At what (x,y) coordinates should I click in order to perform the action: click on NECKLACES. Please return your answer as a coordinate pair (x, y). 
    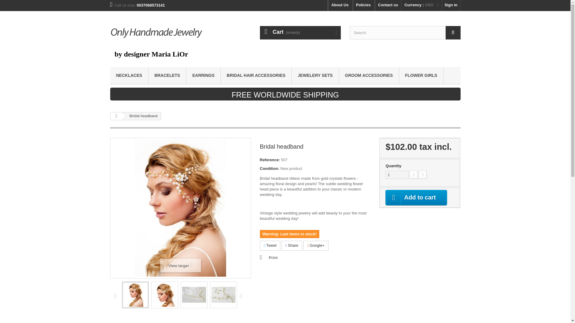
    Looking at the image, I should click on (129, 75).